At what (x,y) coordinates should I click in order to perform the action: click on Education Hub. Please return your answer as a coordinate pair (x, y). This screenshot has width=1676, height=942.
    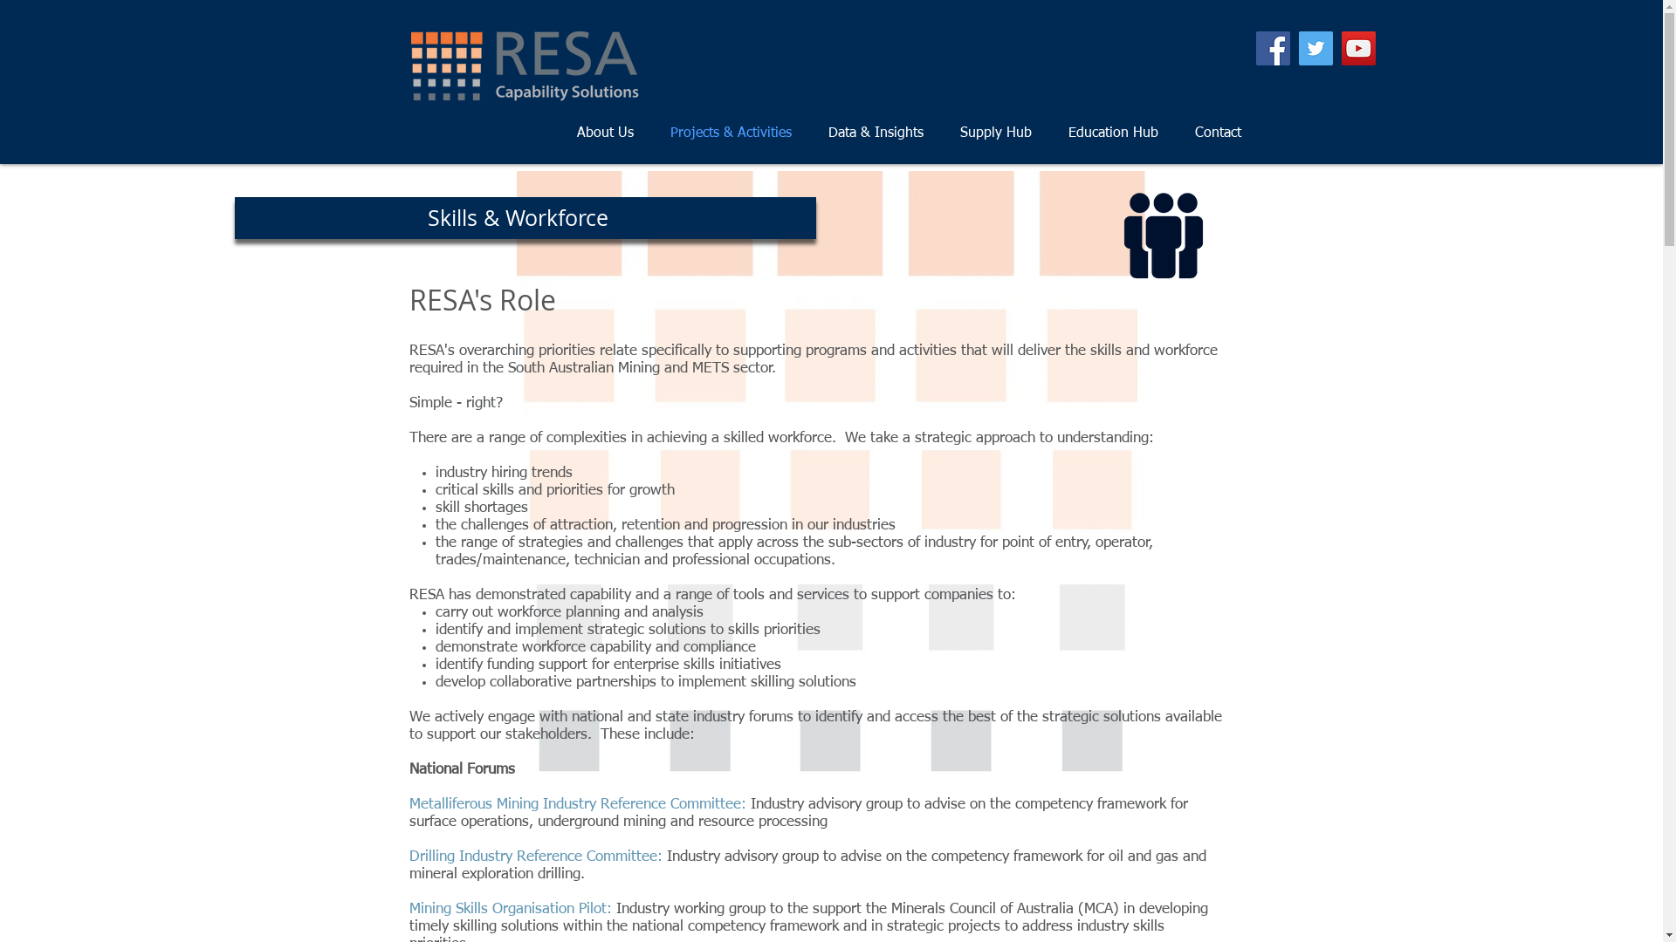
    Looking at the image, I should click on (1112, 133).